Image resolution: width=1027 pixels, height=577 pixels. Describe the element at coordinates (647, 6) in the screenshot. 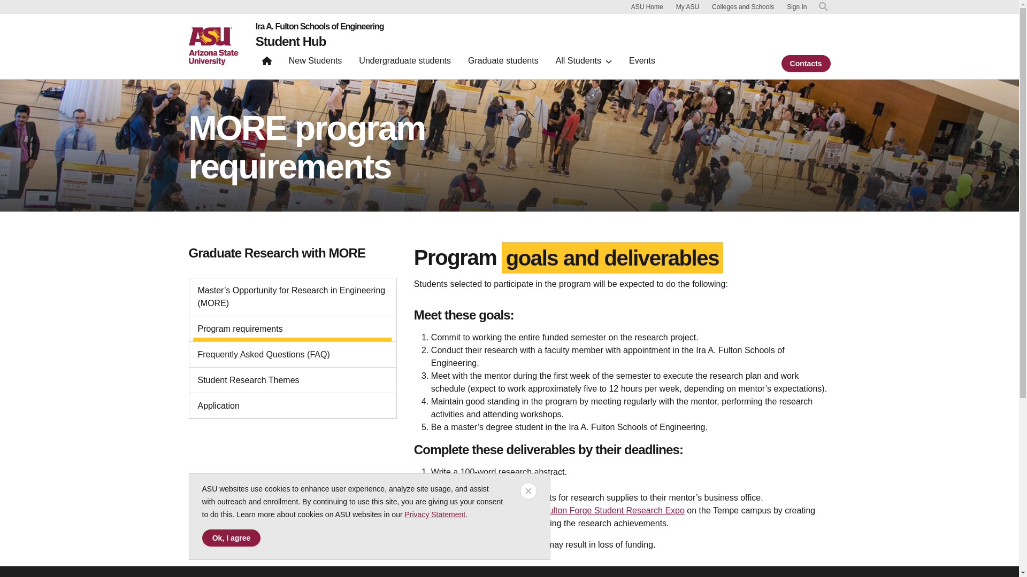

I see `ASU Home` at that location.